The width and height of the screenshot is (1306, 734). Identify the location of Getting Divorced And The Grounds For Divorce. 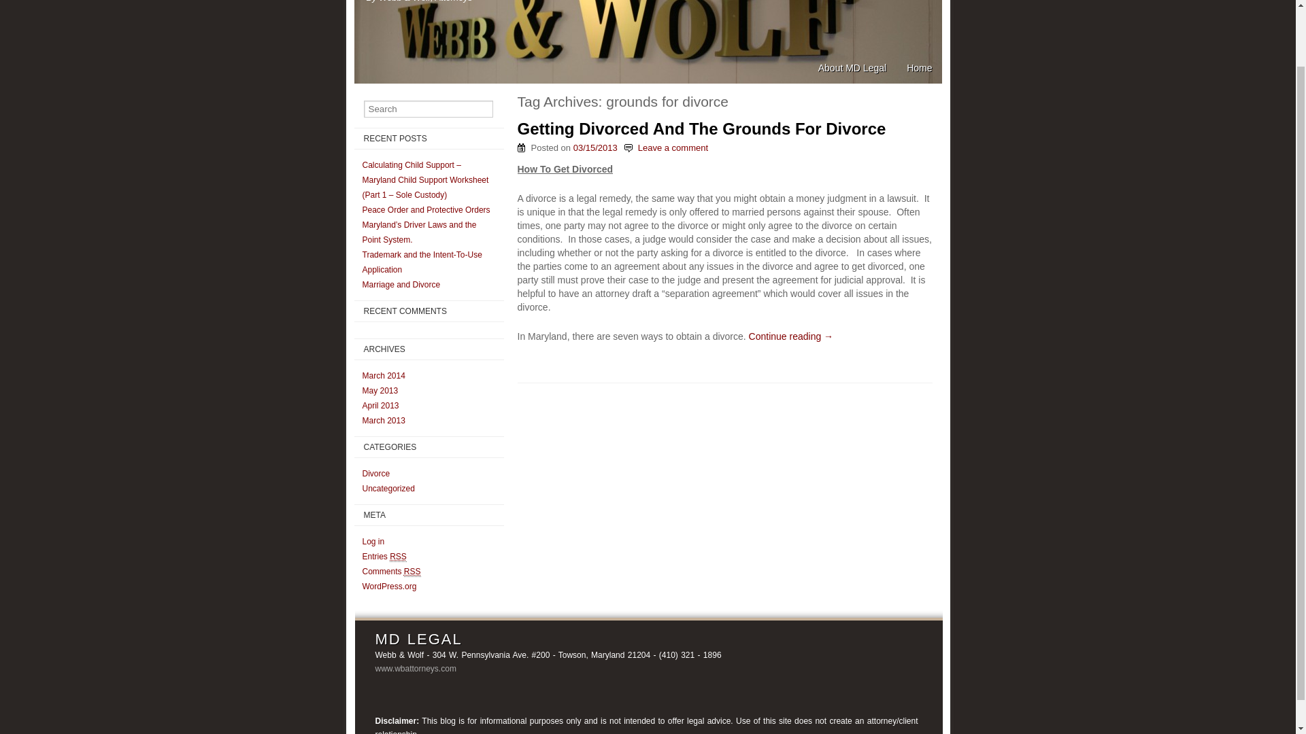
(701, 129).